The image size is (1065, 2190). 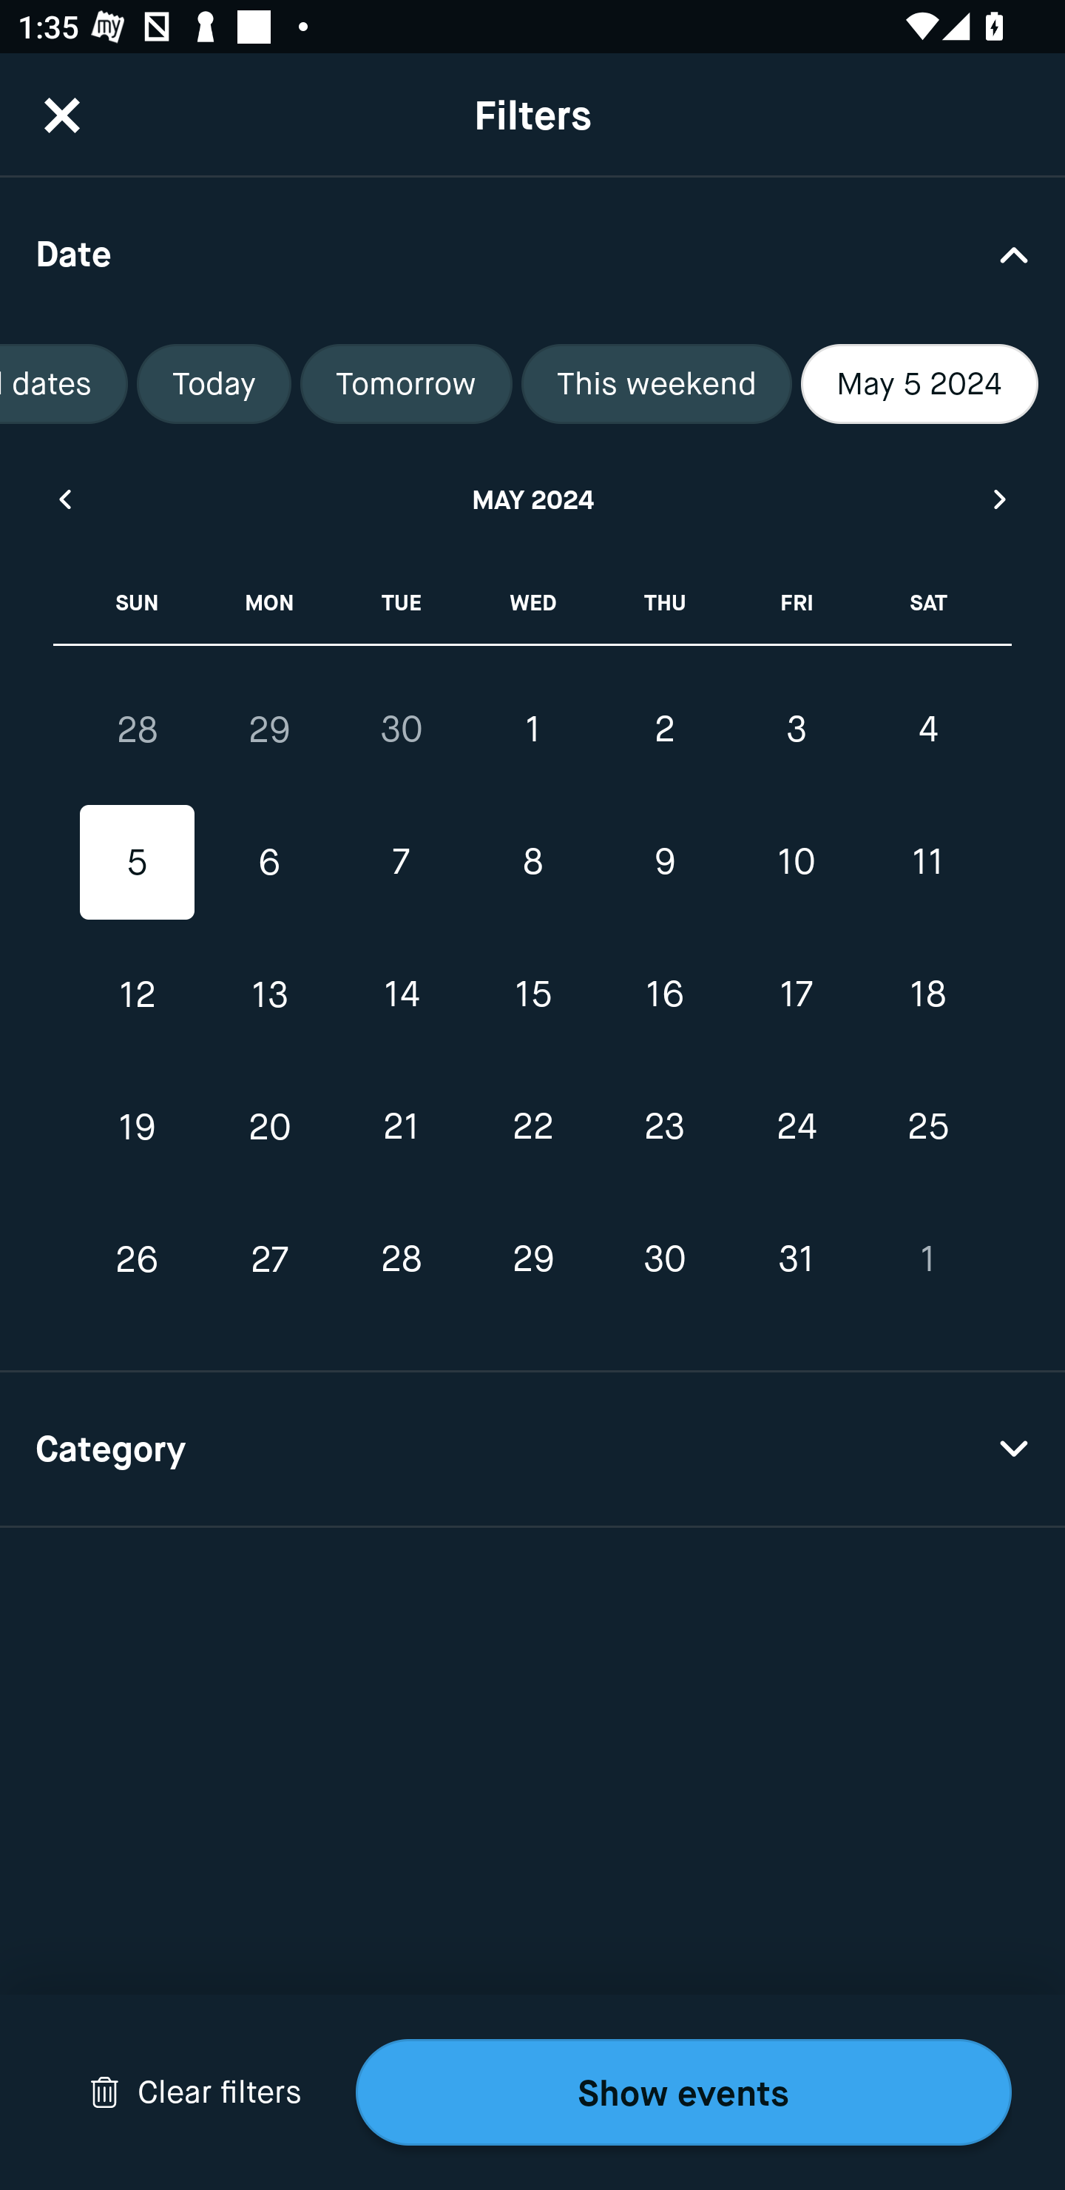 What do you see at coordinates (532, 863) in the screenshot?
I see `8` at bounding box center [532, 863].